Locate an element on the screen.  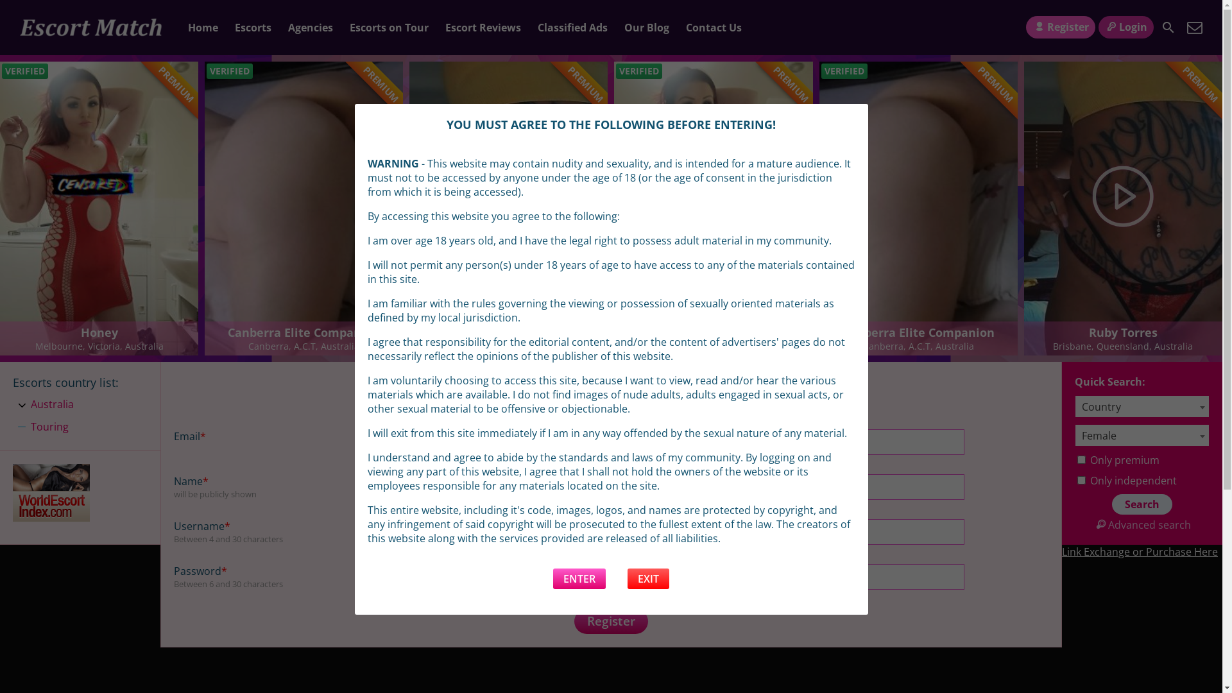
Register is located at coordinates (1060, 27).